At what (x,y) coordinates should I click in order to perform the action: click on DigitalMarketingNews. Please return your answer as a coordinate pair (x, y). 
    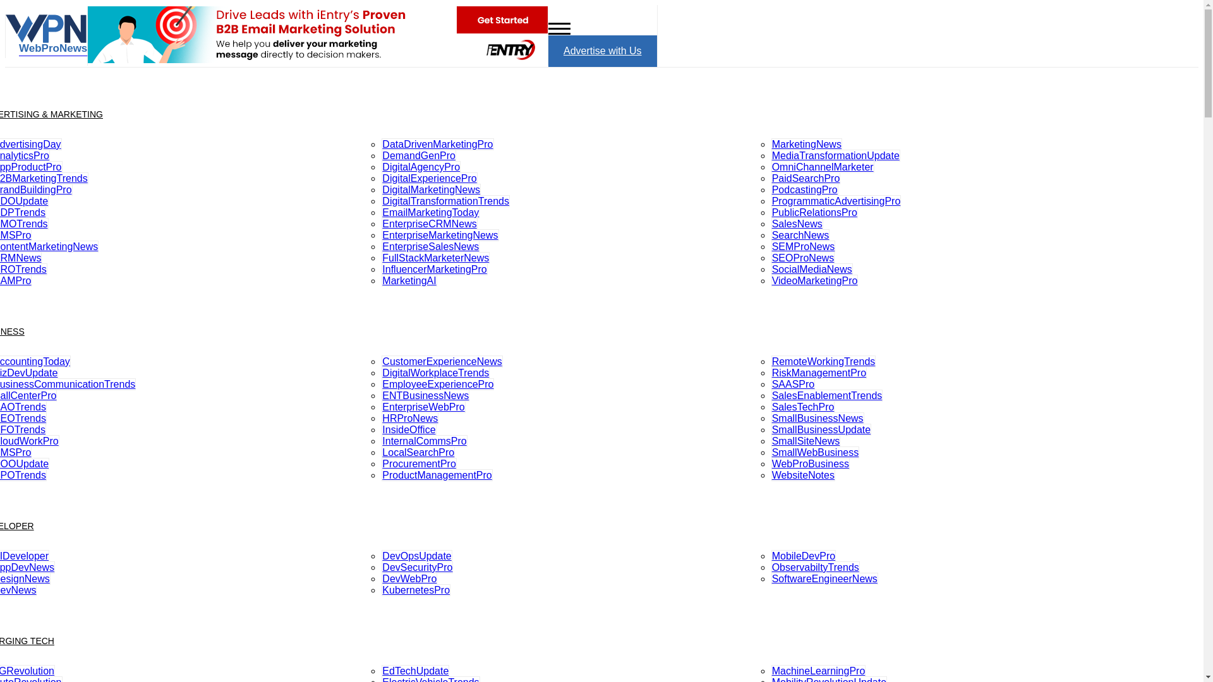
    Looking at the image, I should click on (431, 189).